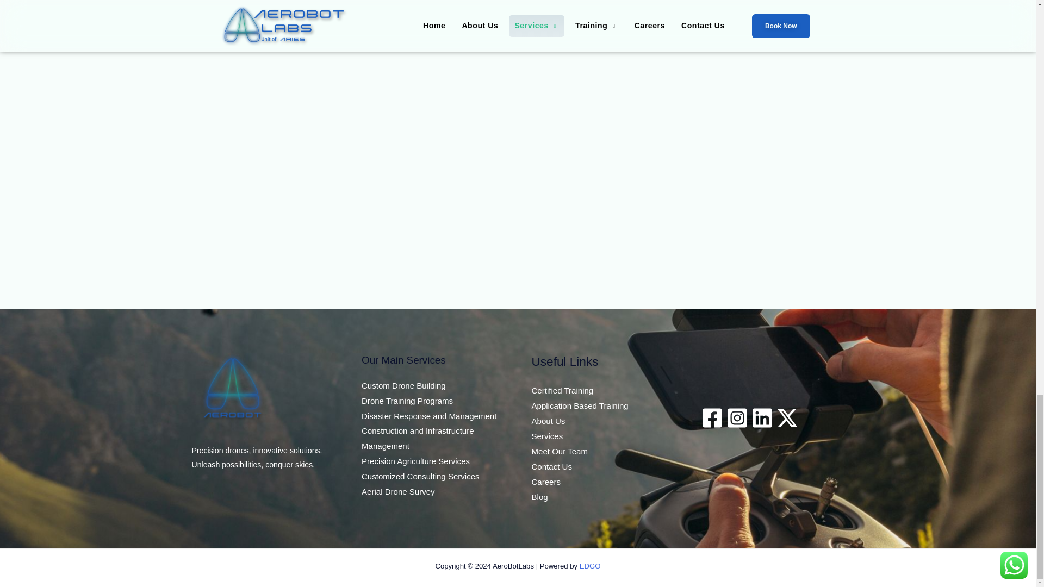 The height and width of the screenshot is (587, 1044). Describe the element at coordinates (418, 438) in the screenshot. I see `Construction and Infrastructure Management` at that location.